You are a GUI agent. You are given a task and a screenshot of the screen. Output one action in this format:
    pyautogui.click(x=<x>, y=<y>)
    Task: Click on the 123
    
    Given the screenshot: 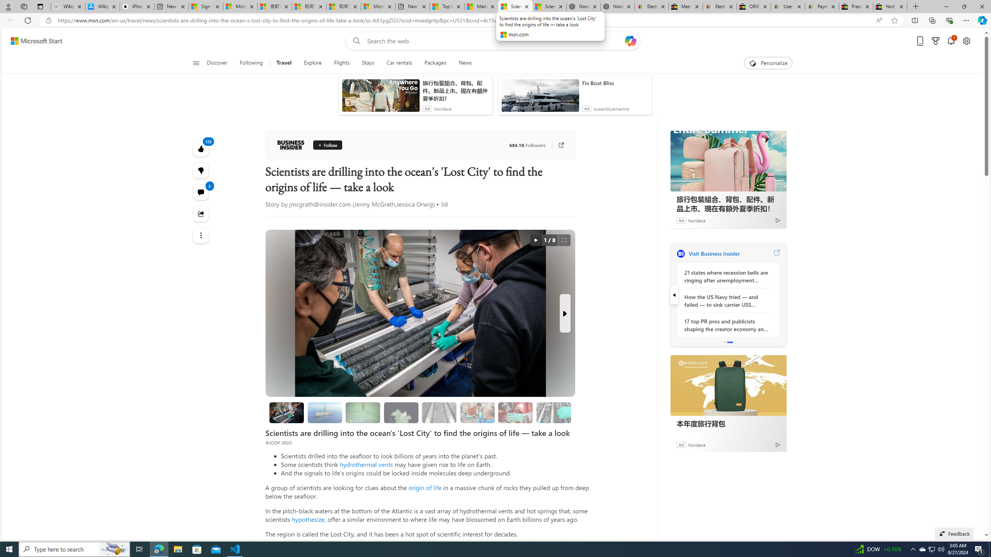 What is the action you would take?
    pyautogui.click(x=201, y=171)
    